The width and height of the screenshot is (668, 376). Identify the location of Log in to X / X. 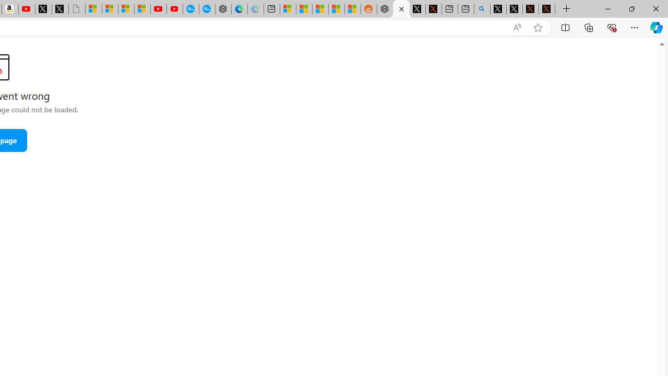
(417, 9).